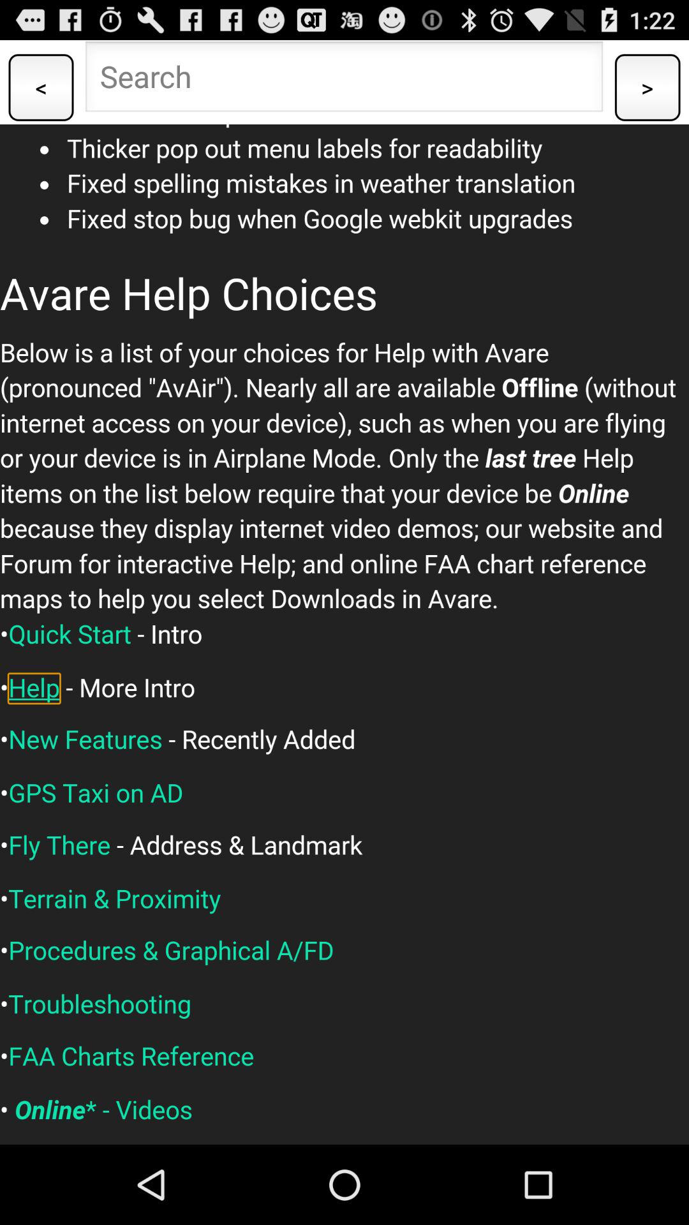  Describe the element at coordinates (344, 80) in the screenshot. I see `type the searching option` at that location.